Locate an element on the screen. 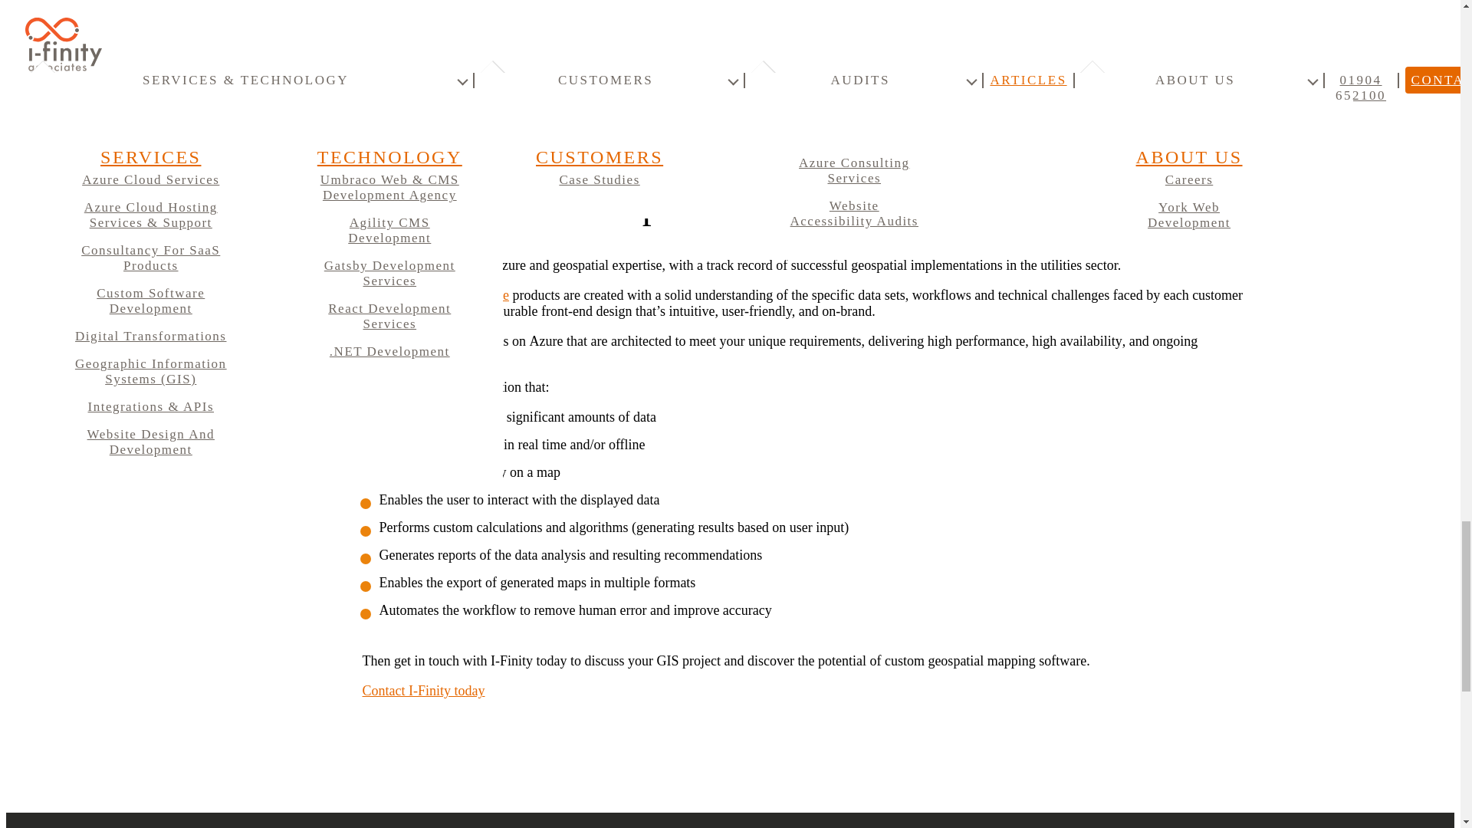  Learn more about our TerraFlow partnership is located at coordinates (485, 117).